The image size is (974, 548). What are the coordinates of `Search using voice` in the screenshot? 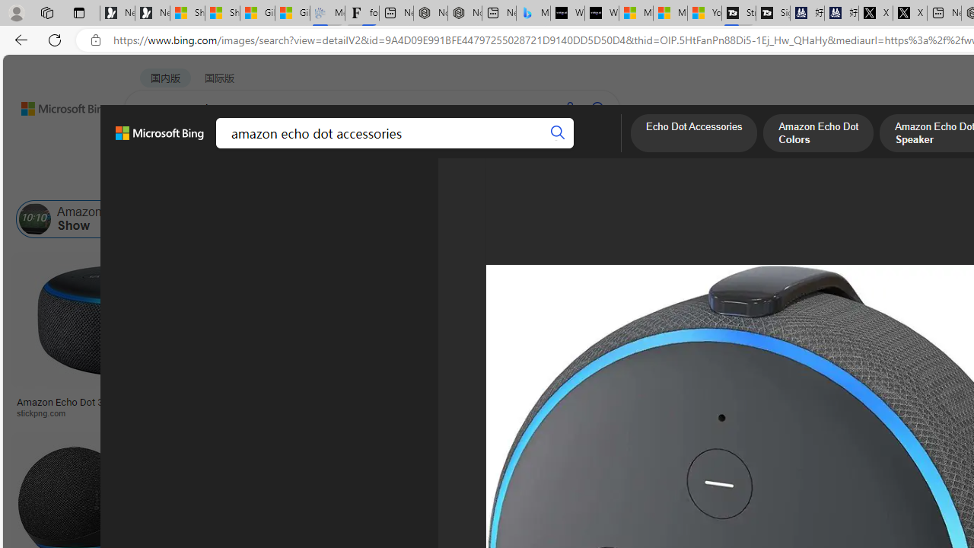 It's located at (569, 108).